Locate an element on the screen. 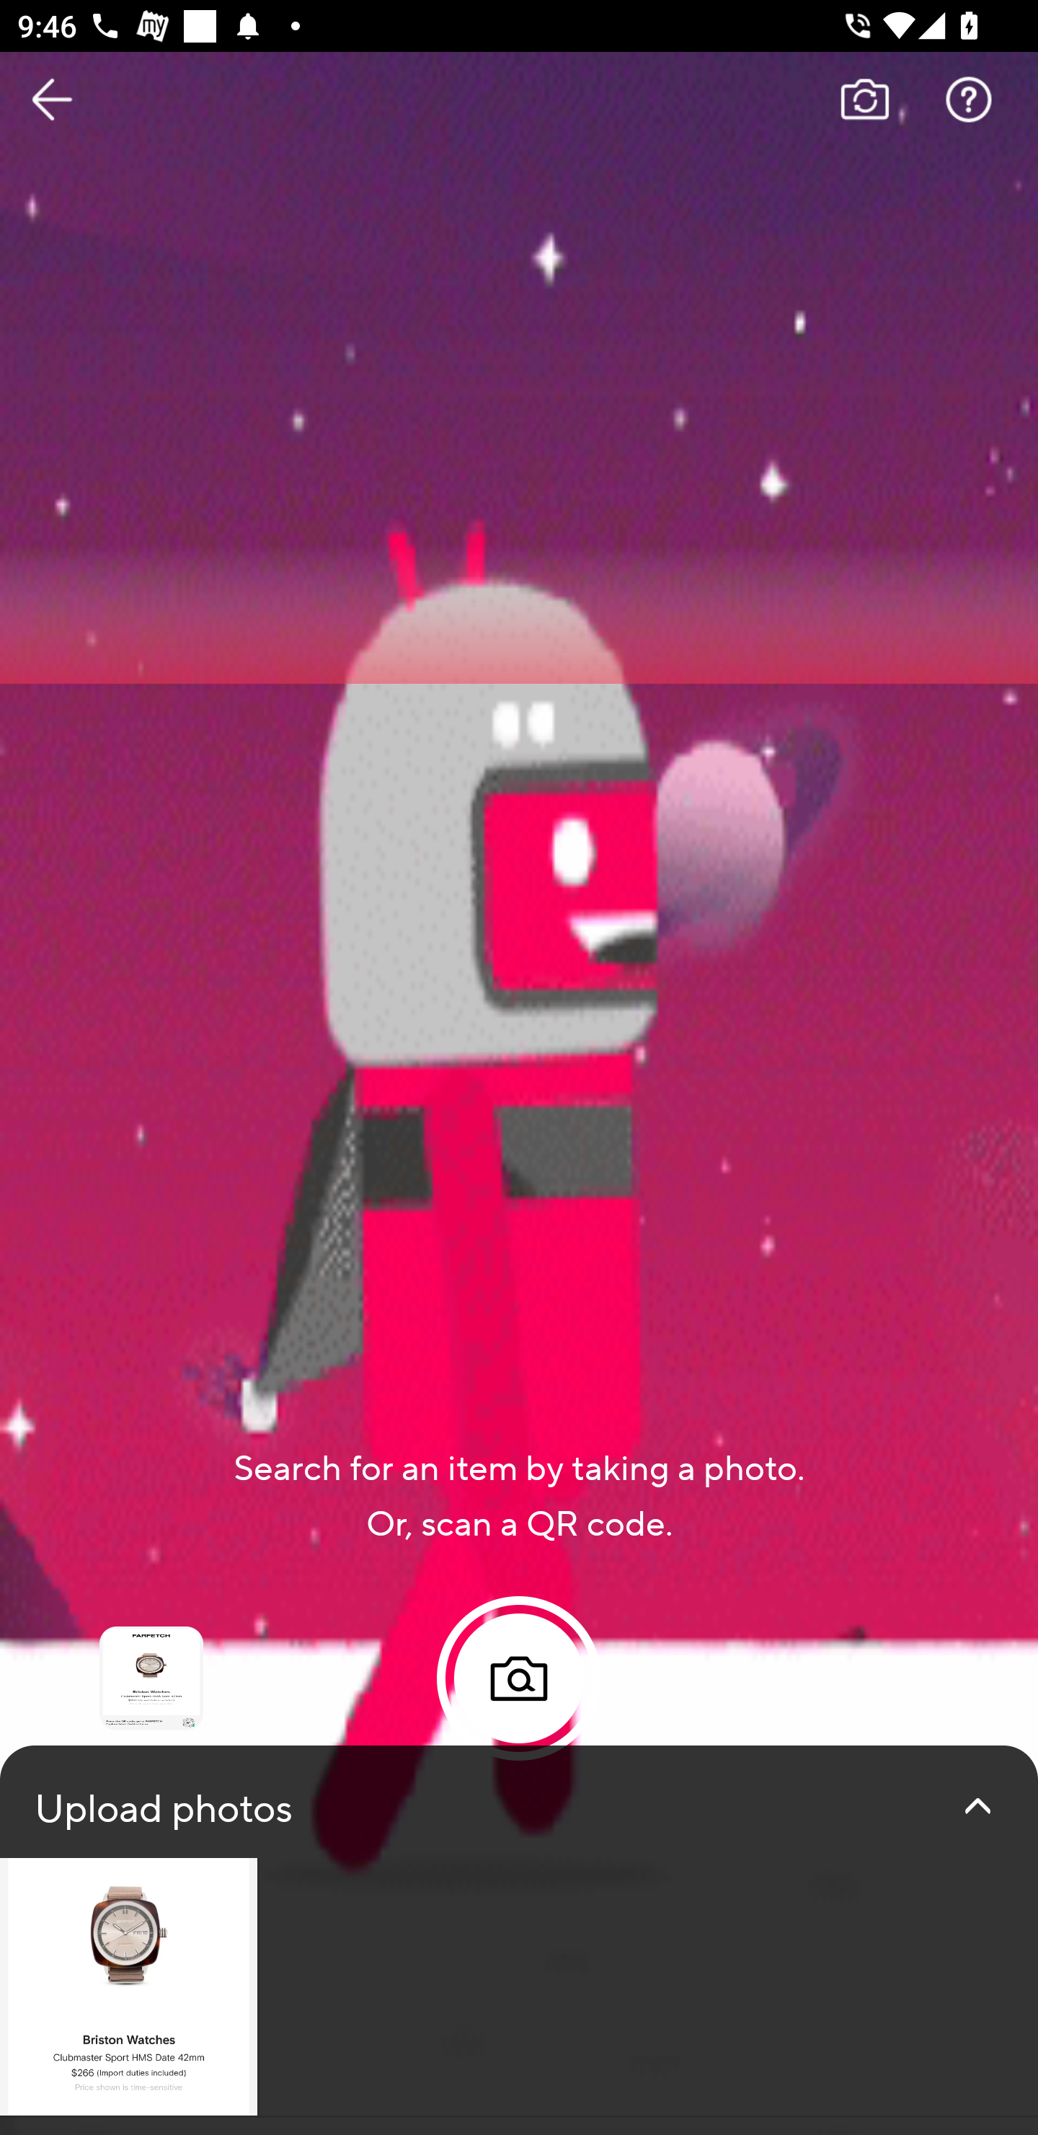 The width and height of the screenshot is (1038, 2135). Upload photos  is located at coordinates (519, 1940).